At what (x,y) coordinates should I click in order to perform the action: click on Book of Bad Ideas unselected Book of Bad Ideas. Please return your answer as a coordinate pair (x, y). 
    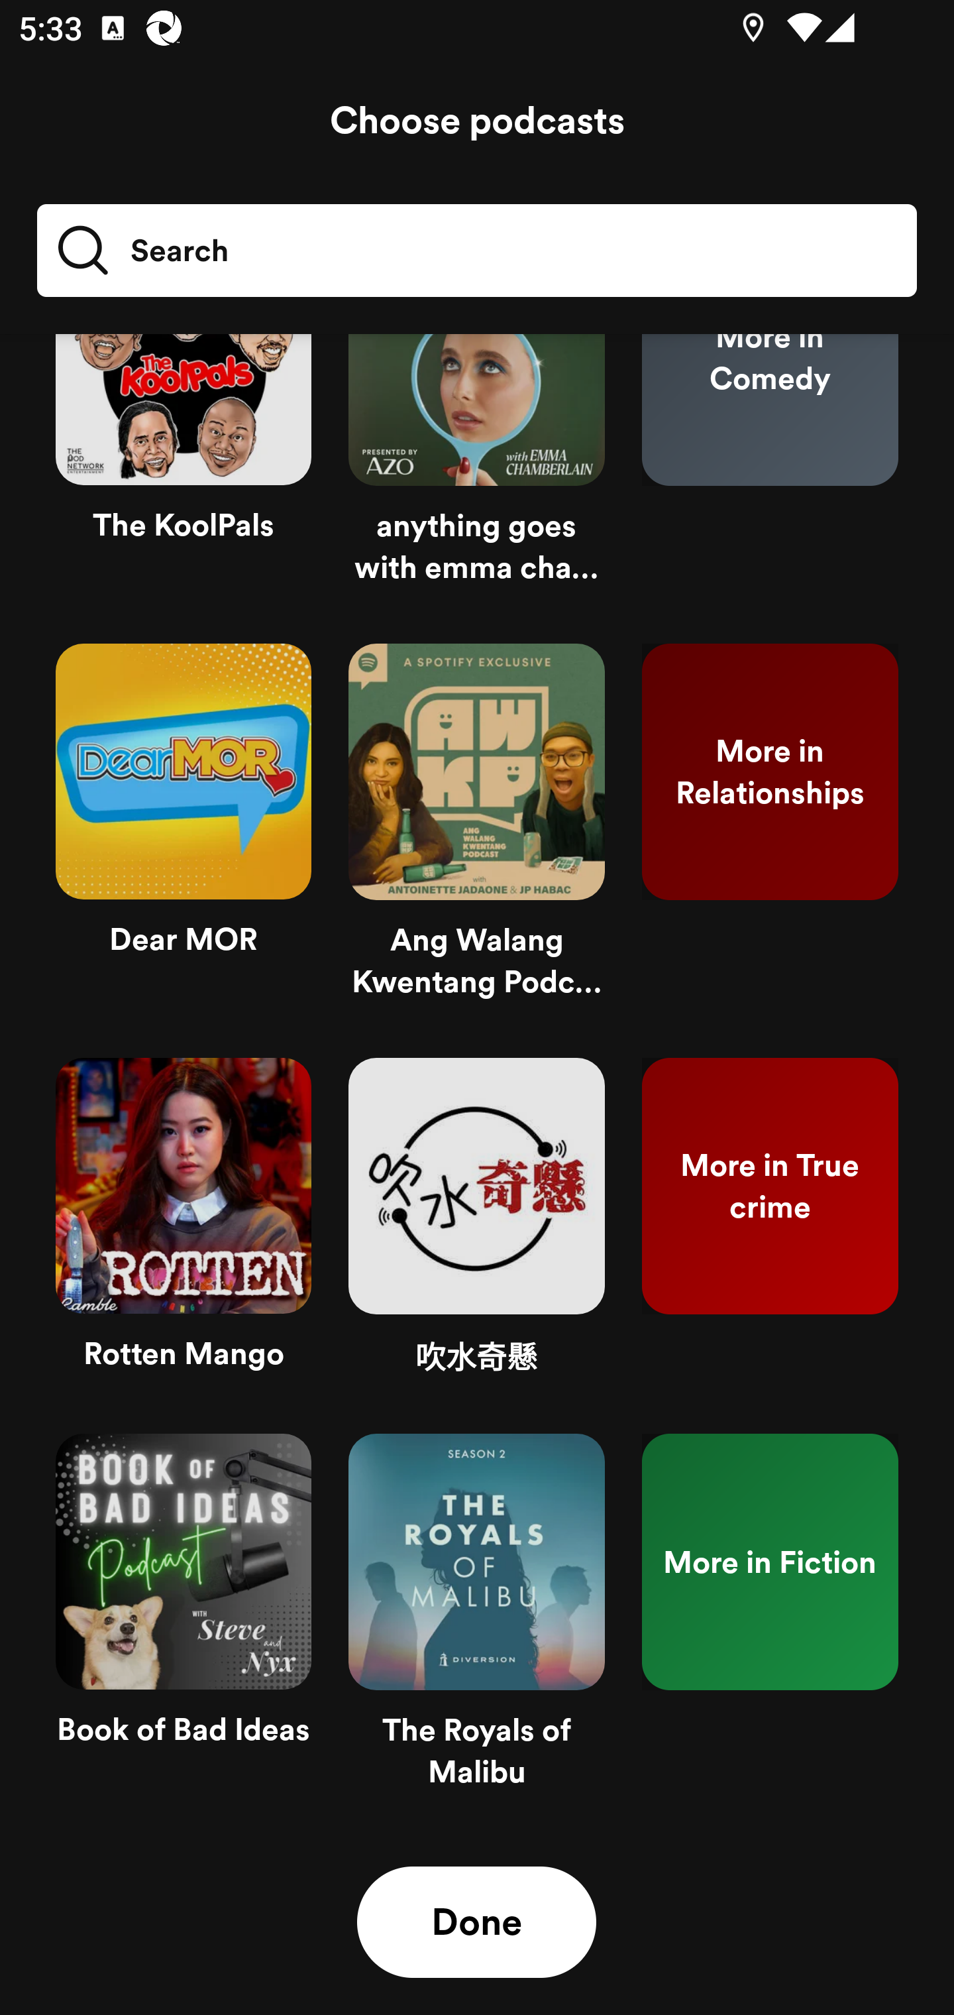
    Looking at the image, I should click on (184, 1622).